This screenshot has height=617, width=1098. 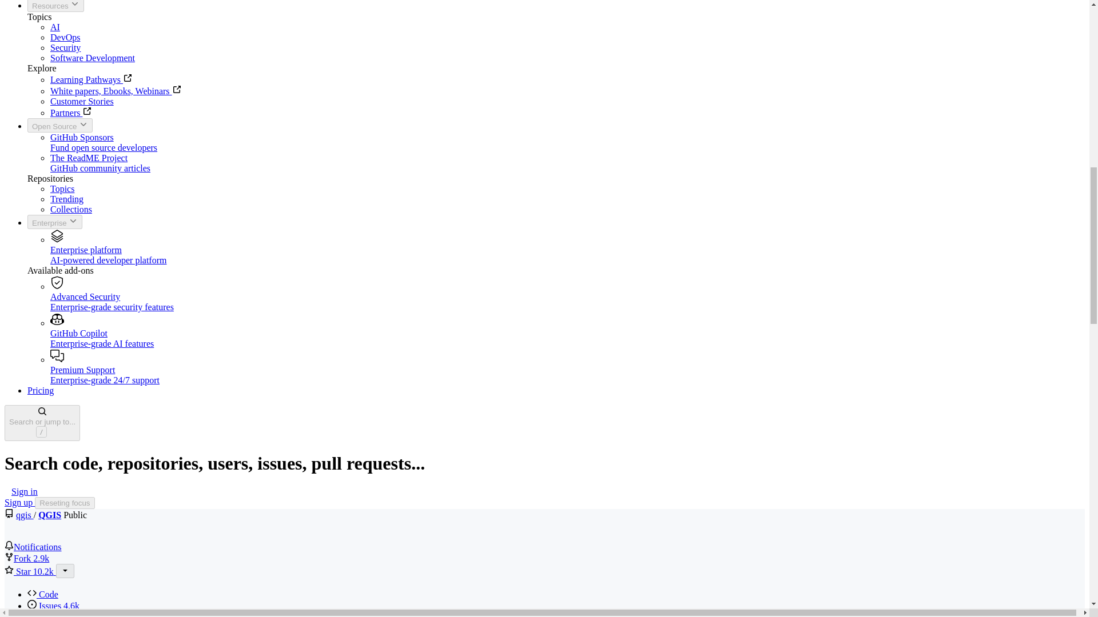 What do you see at coordinates (71, 606) in the screenshot?
I see `4,586` at bounding box center [71, 606].